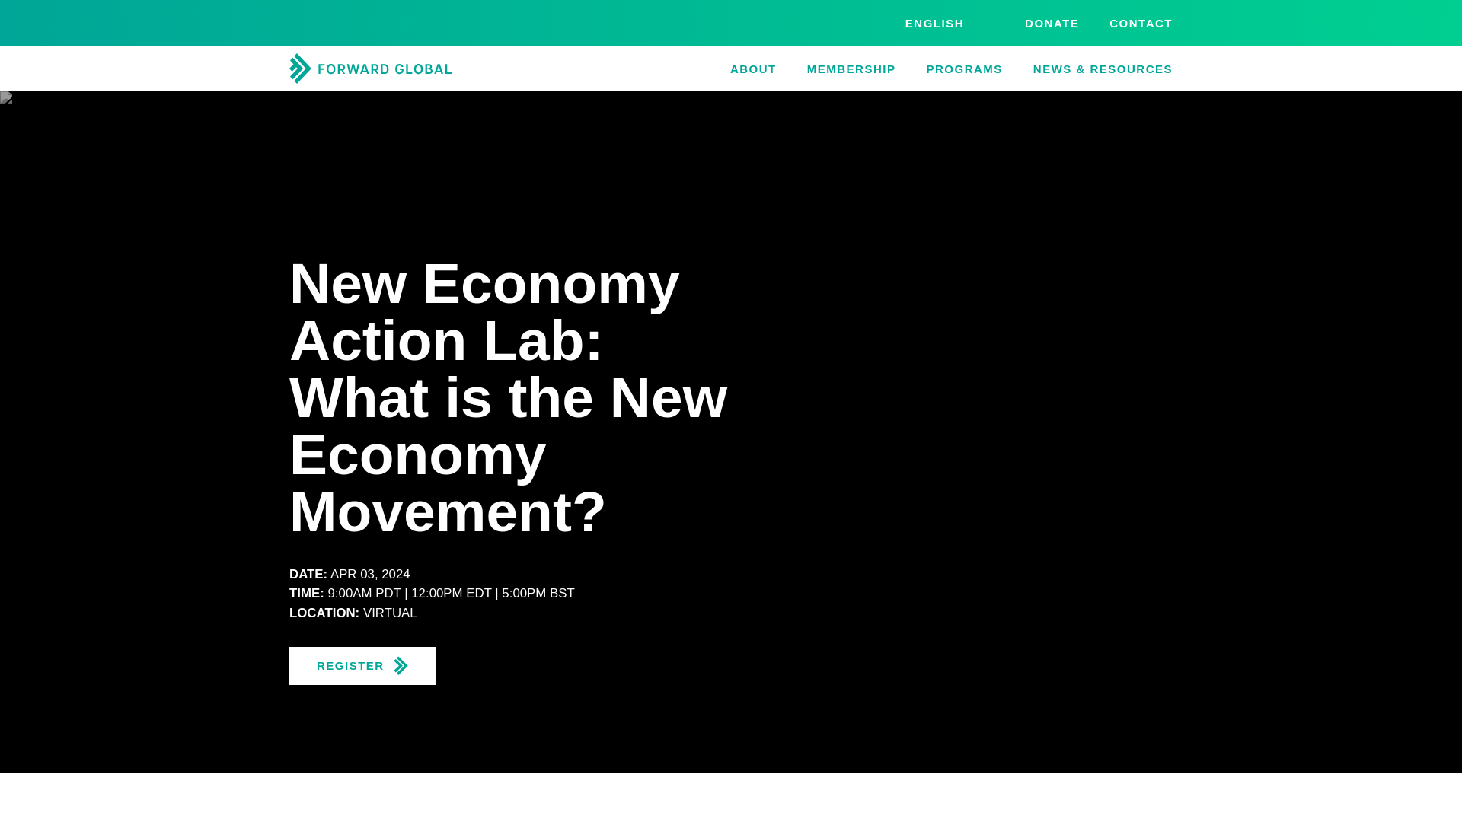 The image size is (1462, 822). I want to click on DONATE, so click(1051, 23).